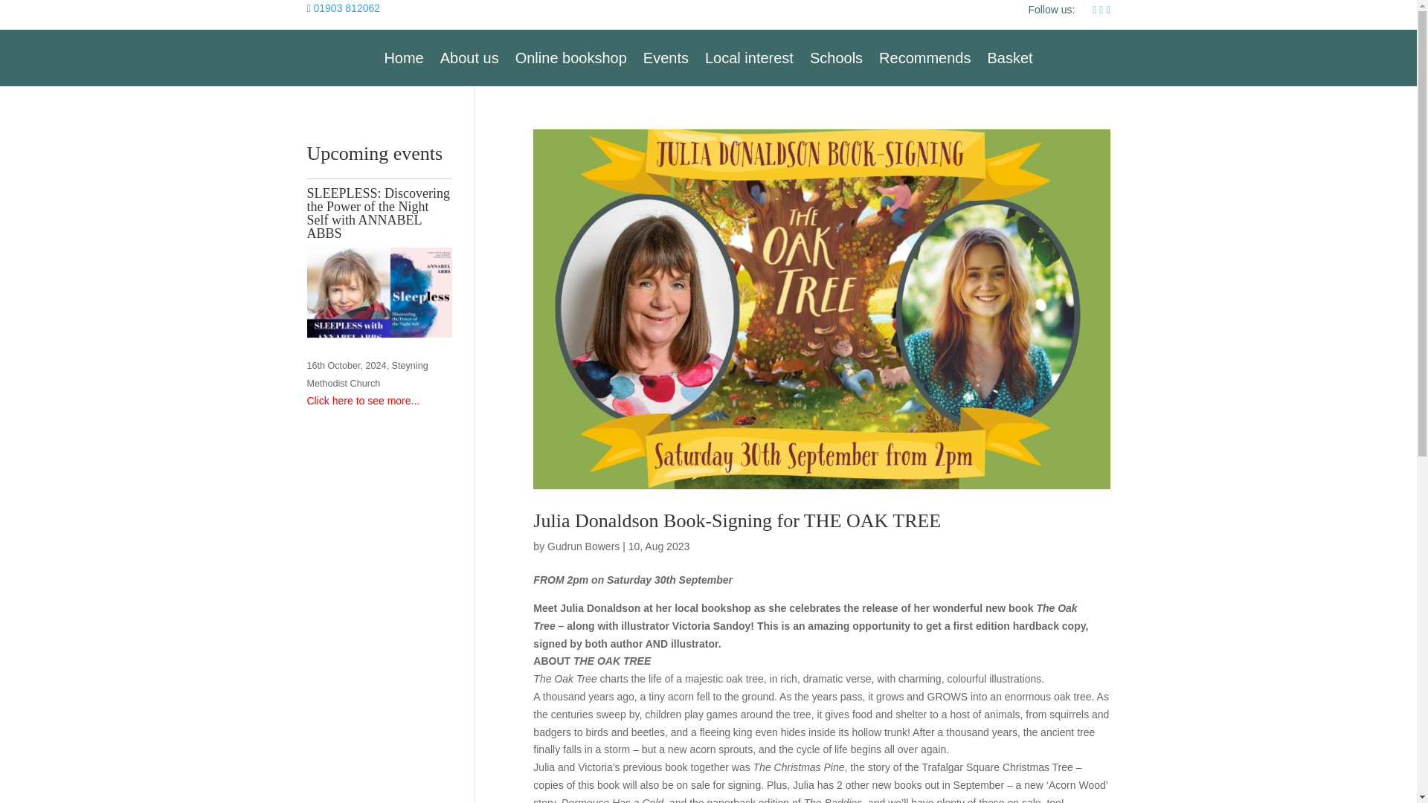 This screenshot has height=803, width=1428. I want to click on Online bookshop, so click(571, 57).